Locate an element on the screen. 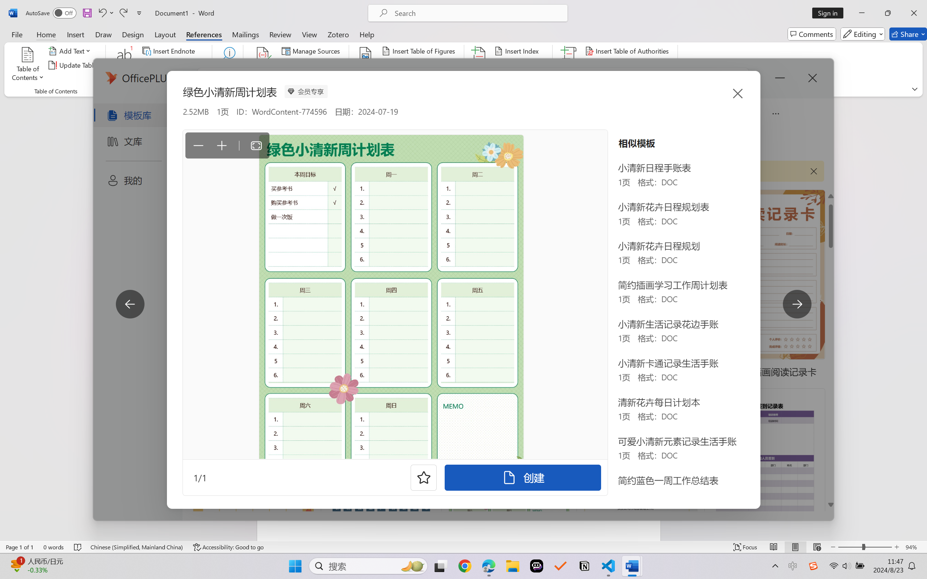 This screenshot has width=927, height=579. Search is located at coordinates (228, 65).